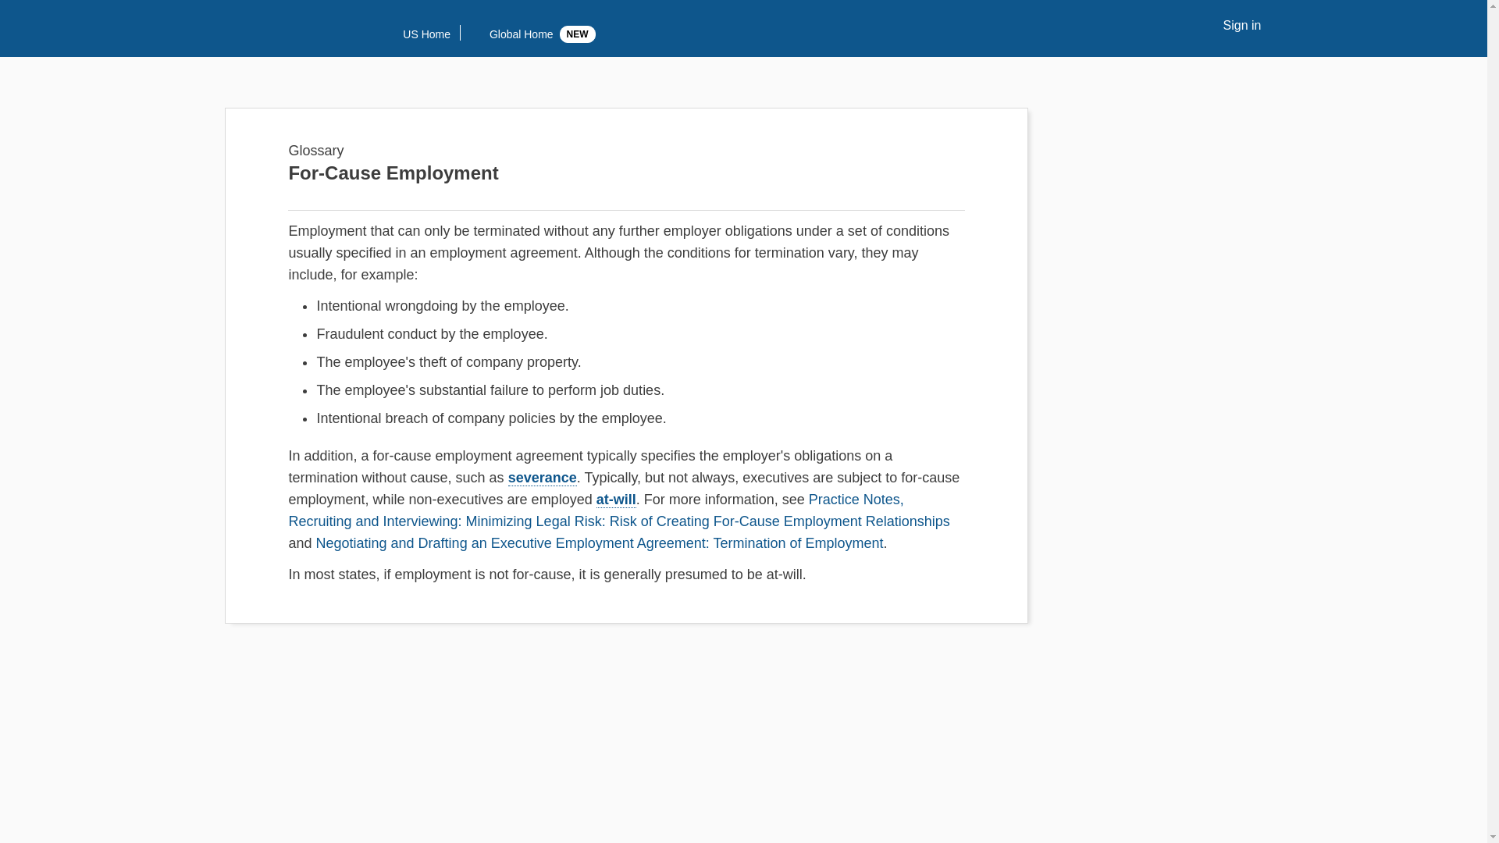  Describe the element at coordinates (616, 500) in the screenshot. I see `at-will` at that location.